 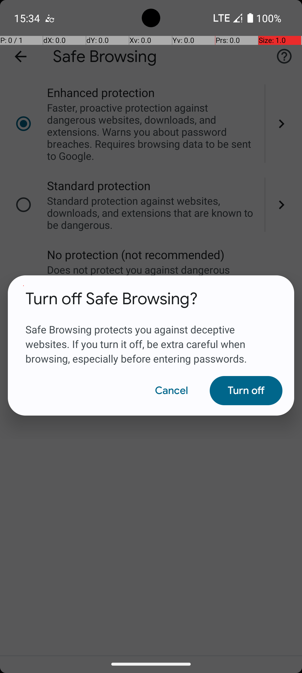 I want to click on Turn off Safe Browsing?, so click(x=112, y=299).